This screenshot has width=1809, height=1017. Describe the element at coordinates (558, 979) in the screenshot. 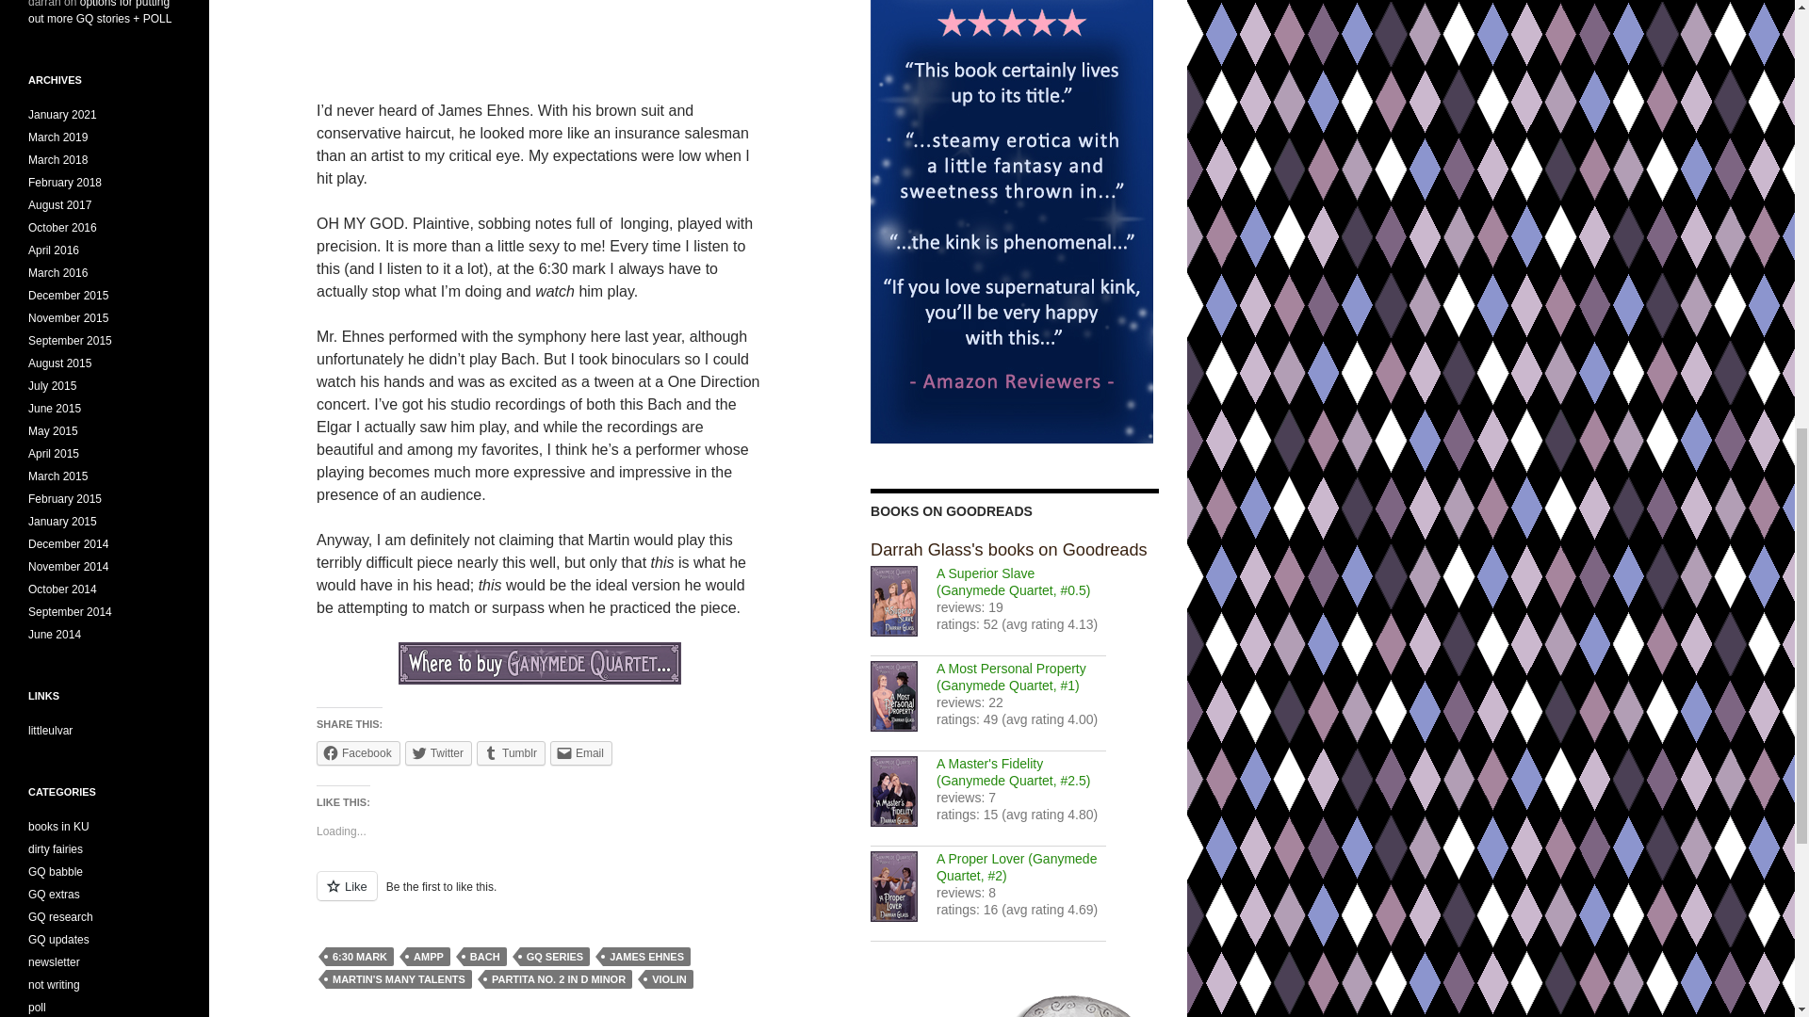

I see `PARTITA NO. 2 IN D MINOR` at that location.